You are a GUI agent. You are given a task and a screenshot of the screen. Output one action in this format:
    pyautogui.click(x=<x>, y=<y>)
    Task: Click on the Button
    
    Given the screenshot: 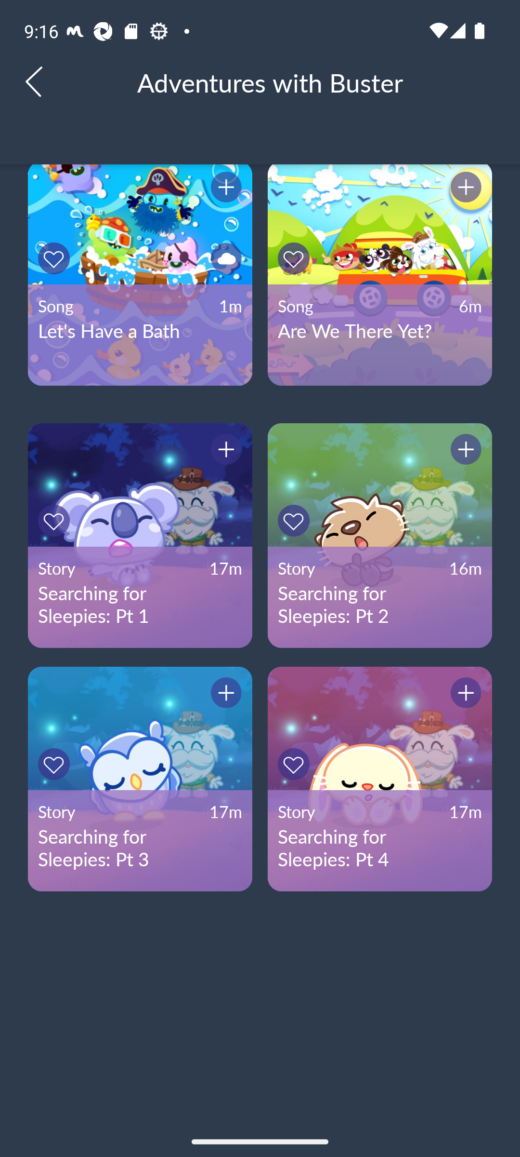 What is the action you would take?
    pyautogui.click(x=296, y=258)
    